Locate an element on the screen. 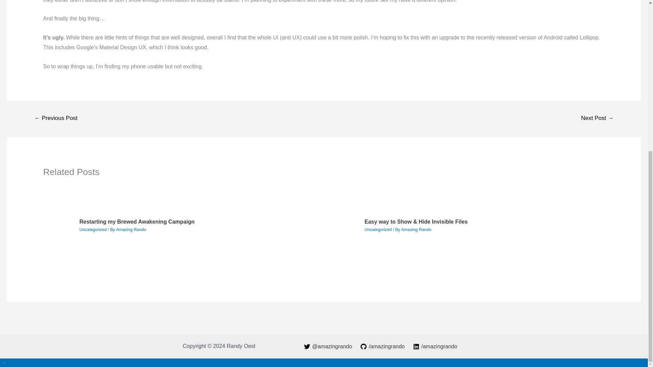 Image resolution: width=653 pixels, height=367 pixels. Amazing Rando is located at coordinates (131, 229).